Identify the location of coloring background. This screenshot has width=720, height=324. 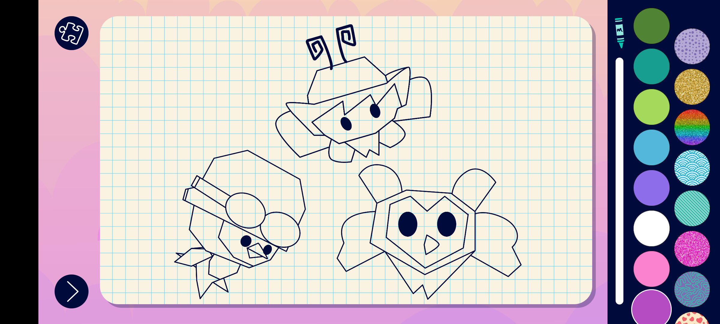
(692, 127).